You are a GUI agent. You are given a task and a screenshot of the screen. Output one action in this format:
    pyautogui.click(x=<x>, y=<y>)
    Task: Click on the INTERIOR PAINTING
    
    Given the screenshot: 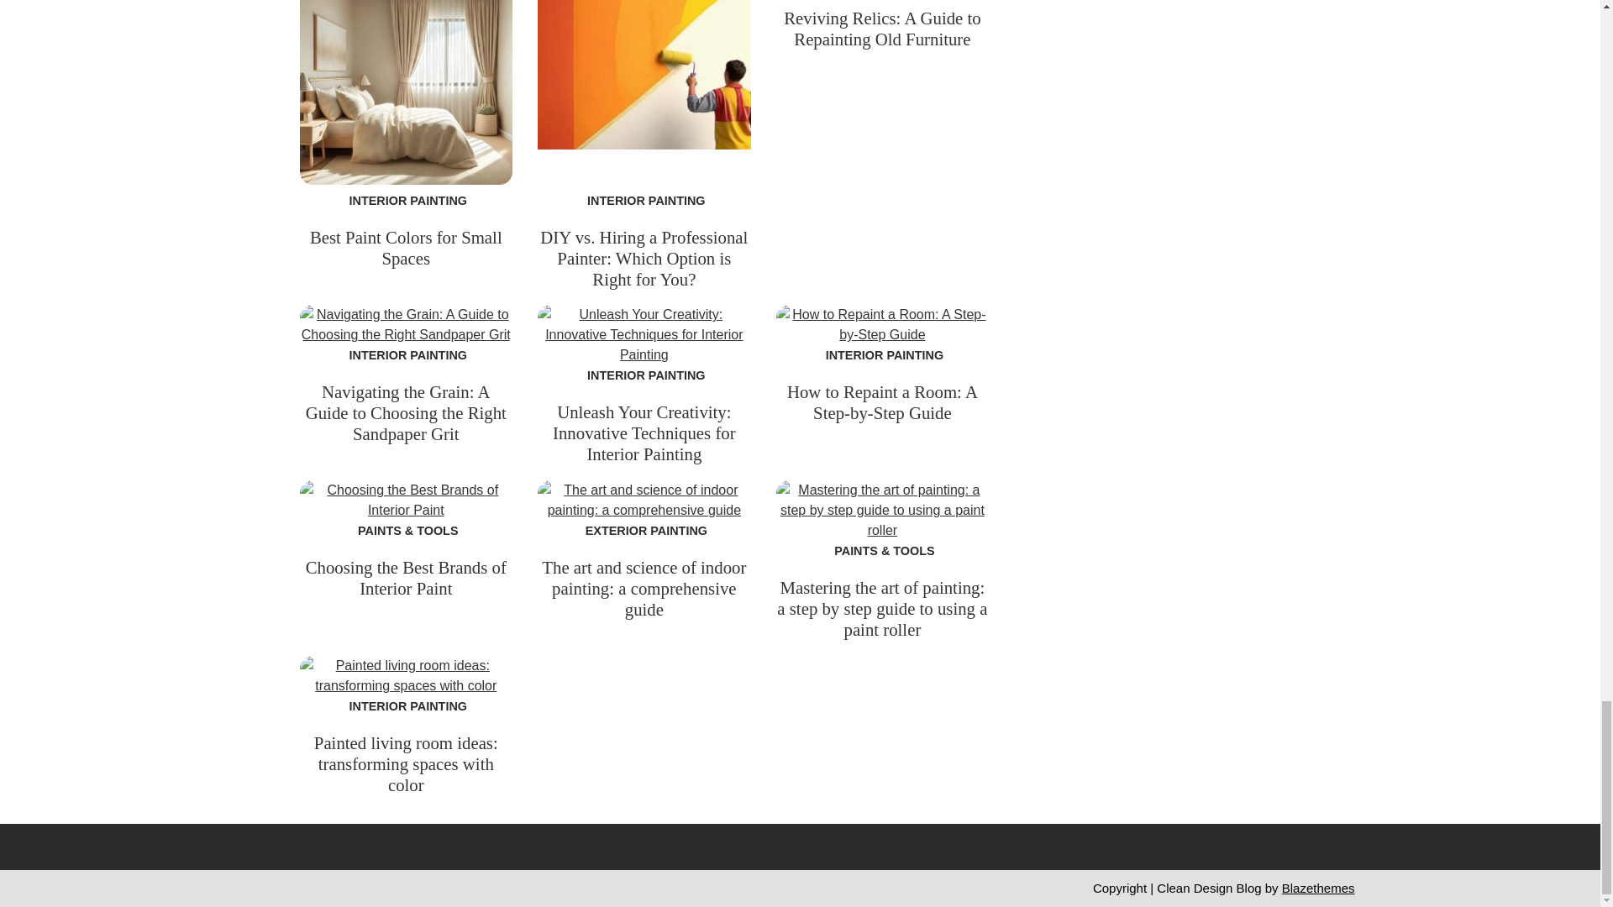 What is the action you would take?
    pyautogui.click(x=644, y=201)
    